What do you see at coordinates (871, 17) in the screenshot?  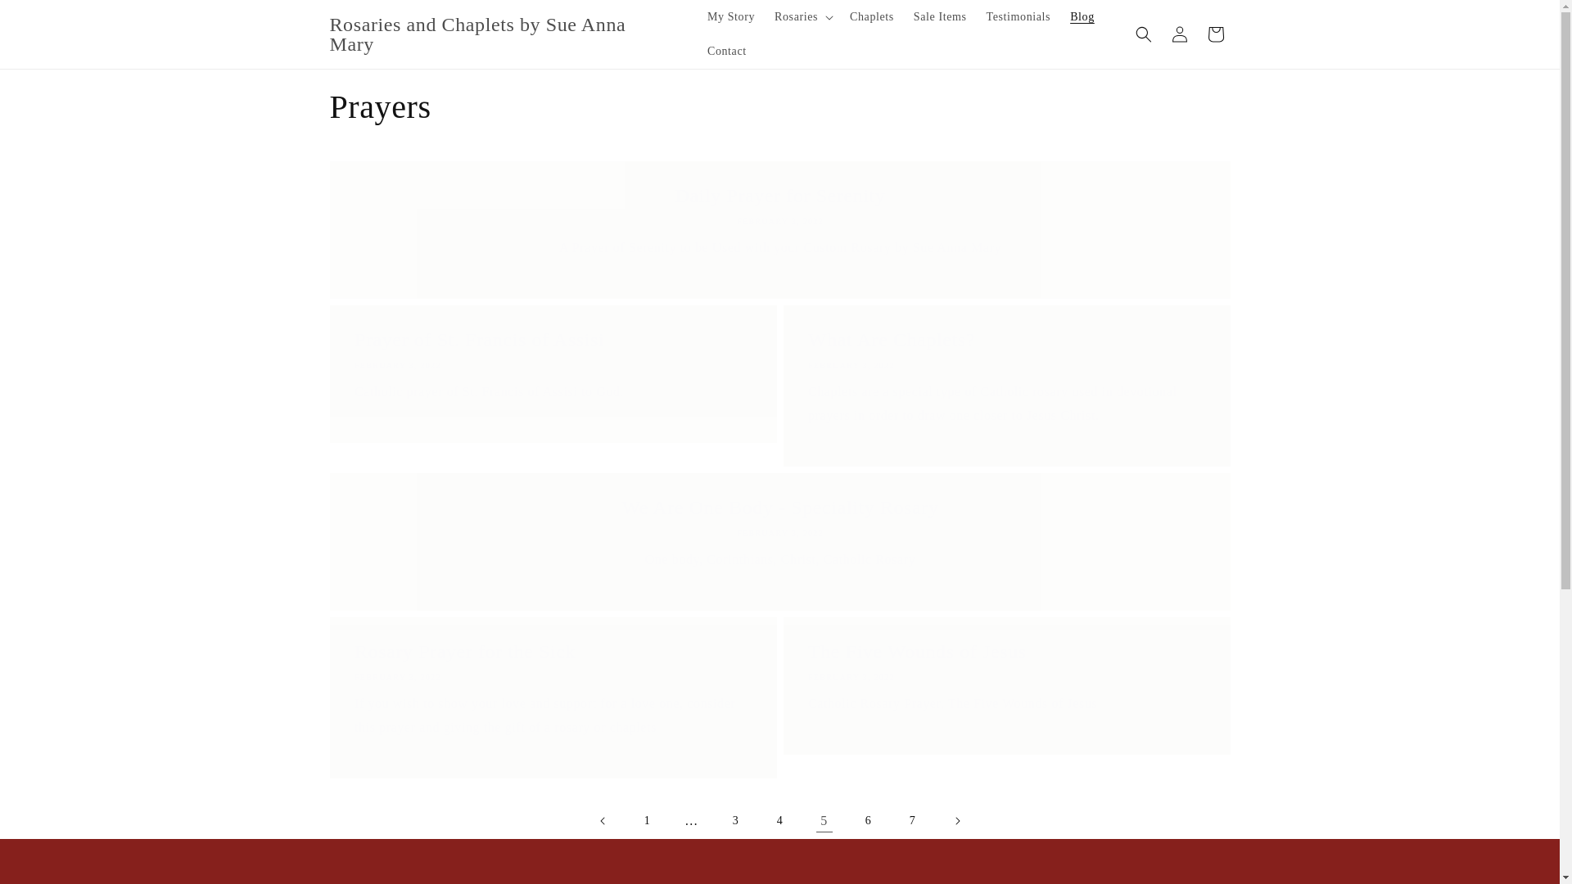 I see `Chaplets` at bounding box center [871, 17].